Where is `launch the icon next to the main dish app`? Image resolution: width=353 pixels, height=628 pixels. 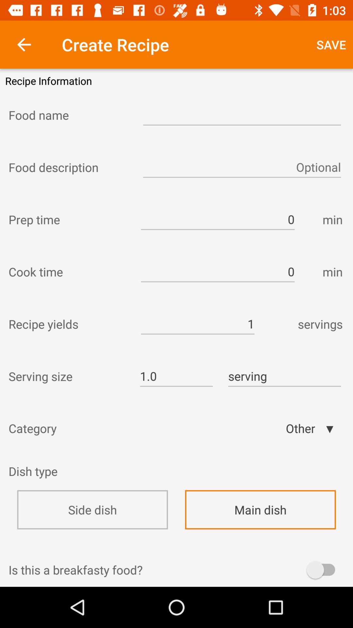 launch the icon next to the main dish app is located at coordinates (33, 476).